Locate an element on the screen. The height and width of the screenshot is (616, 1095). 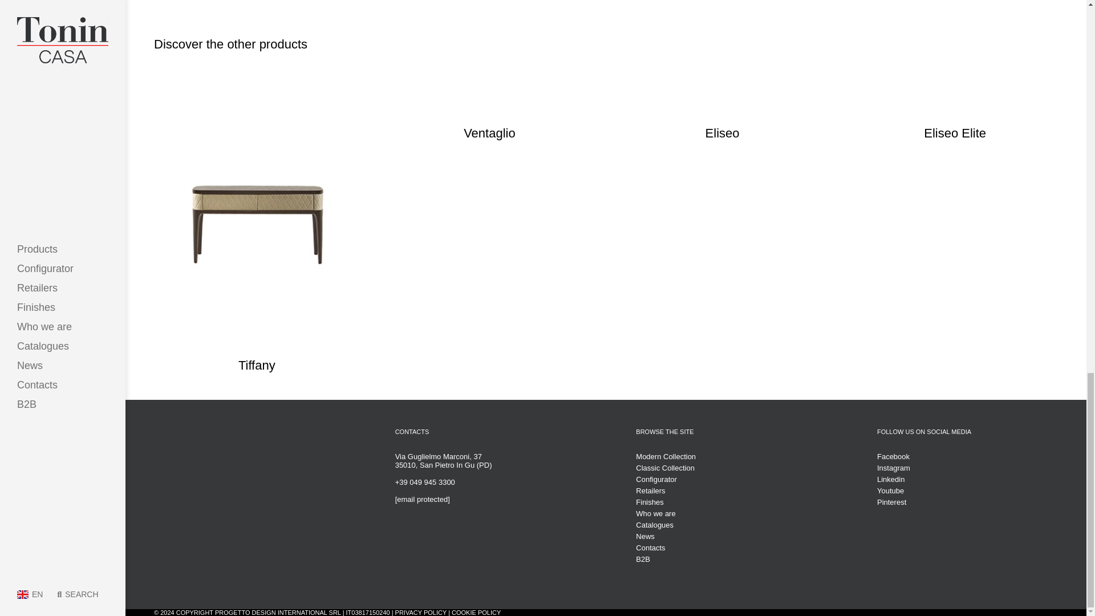
Finishes is located at coordinates (727, 502).